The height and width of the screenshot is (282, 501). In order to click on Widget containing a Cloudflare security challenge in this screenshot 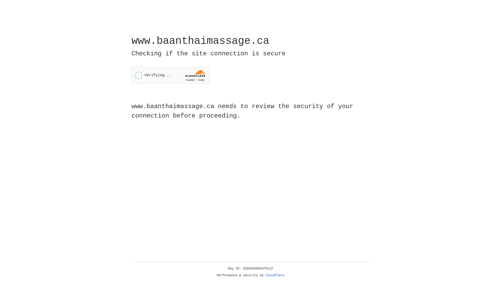, I will do `click(171, 75)`.